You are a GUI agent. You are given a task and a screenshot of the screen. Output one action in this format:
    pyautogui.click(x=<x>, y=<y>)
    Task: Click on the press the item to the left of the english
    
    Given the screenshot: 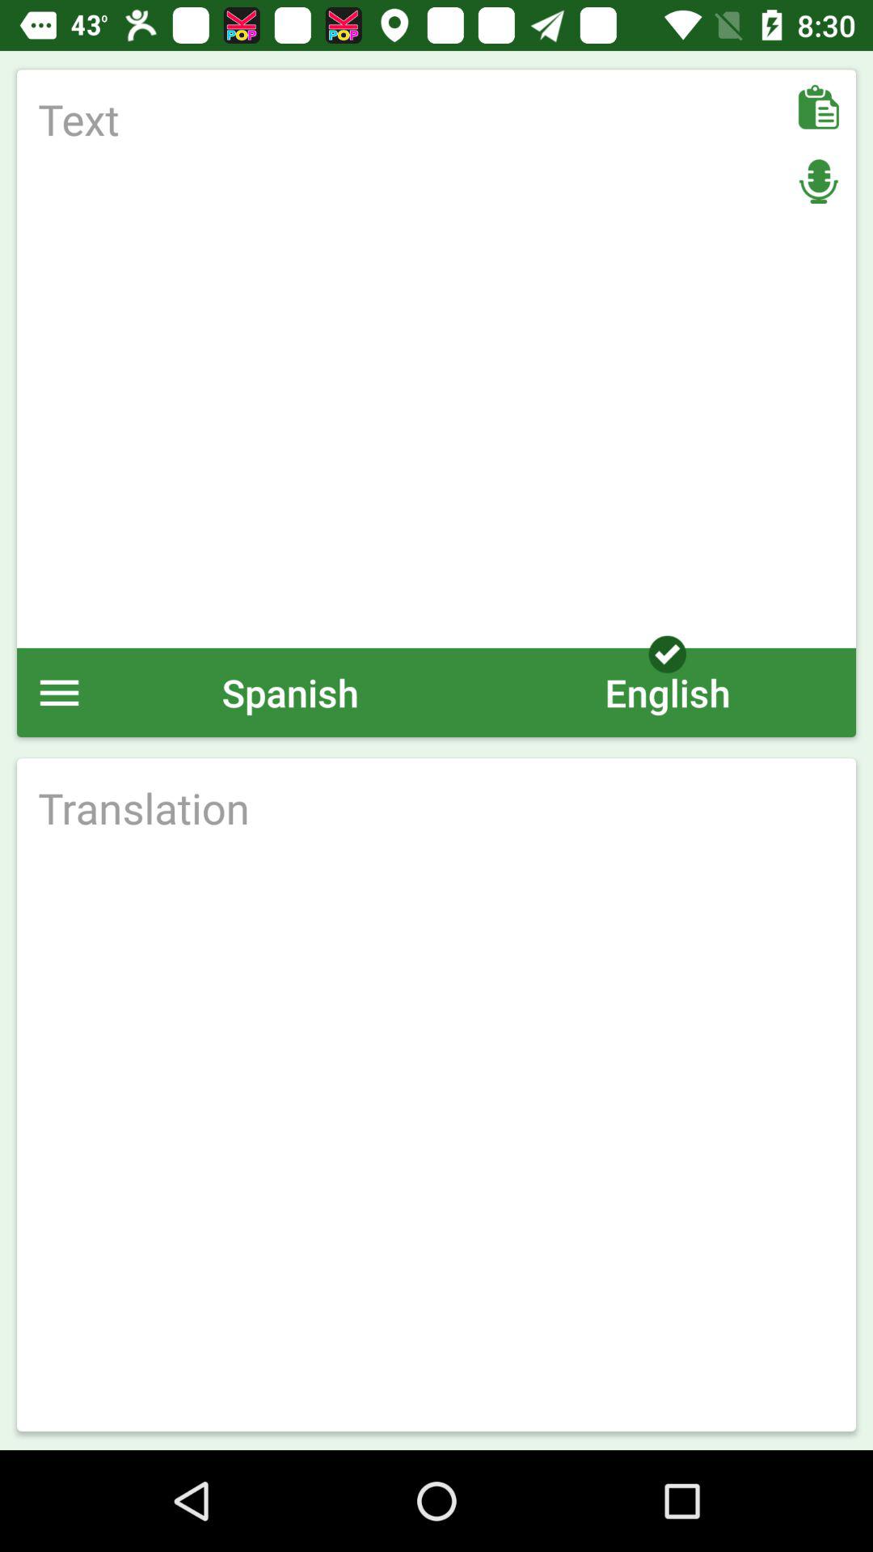 What is the action you would take?
    pyautogui.click(x=290, y=692)
    